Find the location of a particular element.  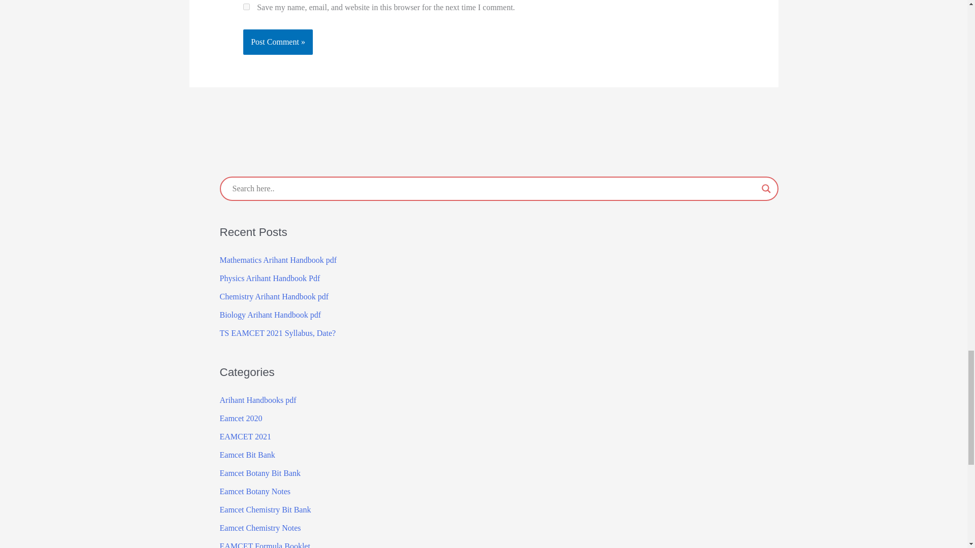

Eamcet Botany Notes is located at coordinates (255, 491).